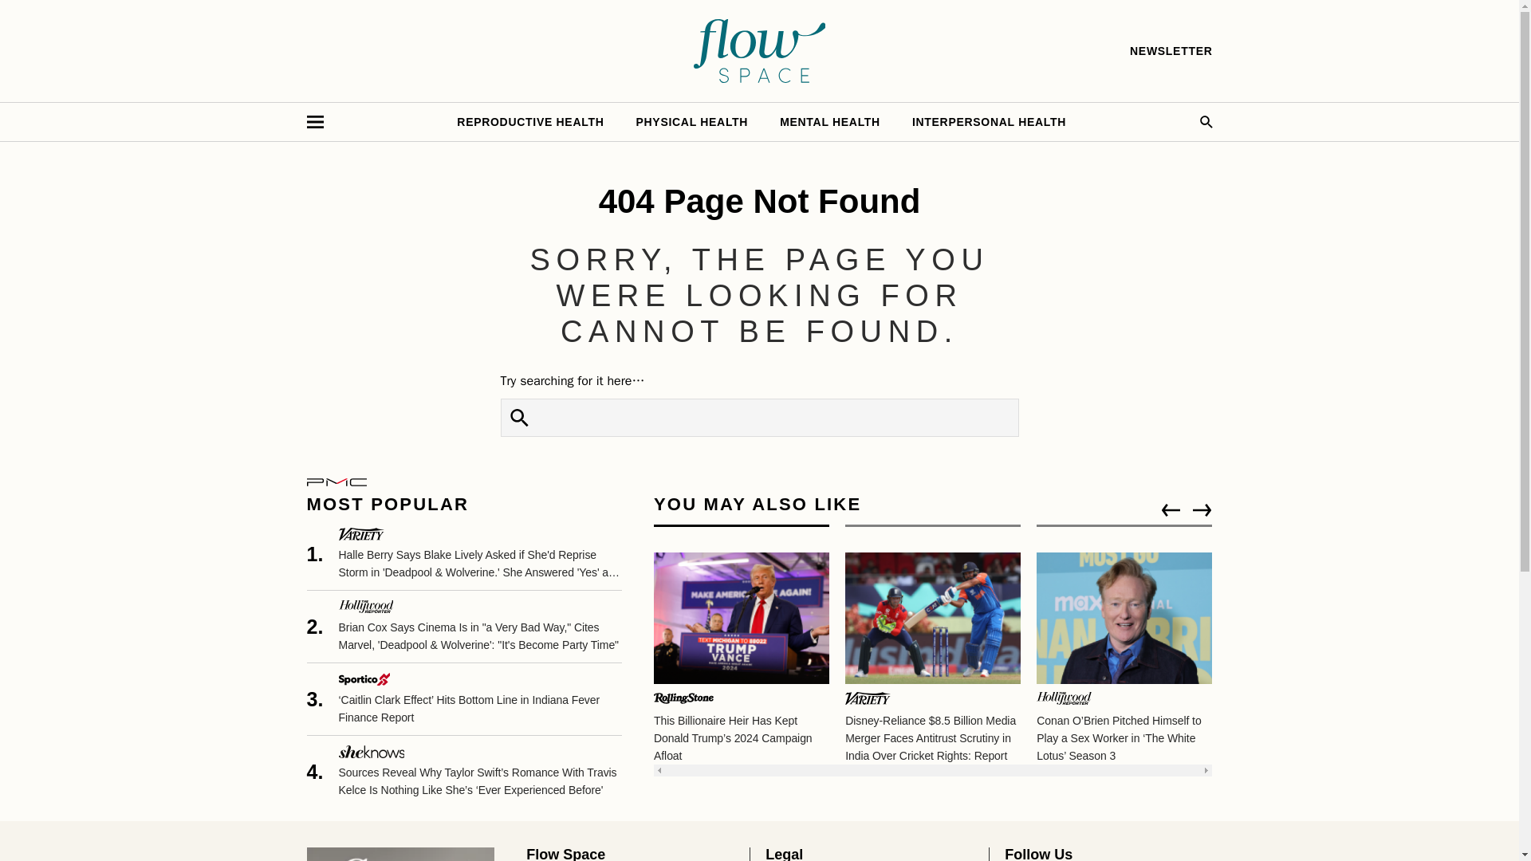  What do you see at coordinates (1171, 51) in the screenshot?
I see `NEWSLETTER` at bounding box center [1171, 51].